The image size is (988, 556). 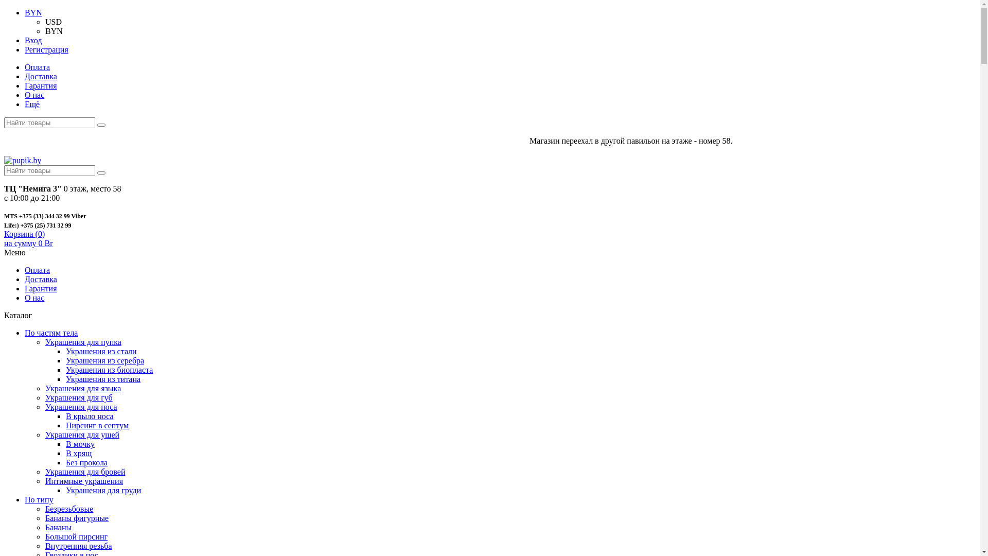 What do you see at coordinates (33, 12) in the screenshot?
I see `BYN` at bounding box center [33, 12].